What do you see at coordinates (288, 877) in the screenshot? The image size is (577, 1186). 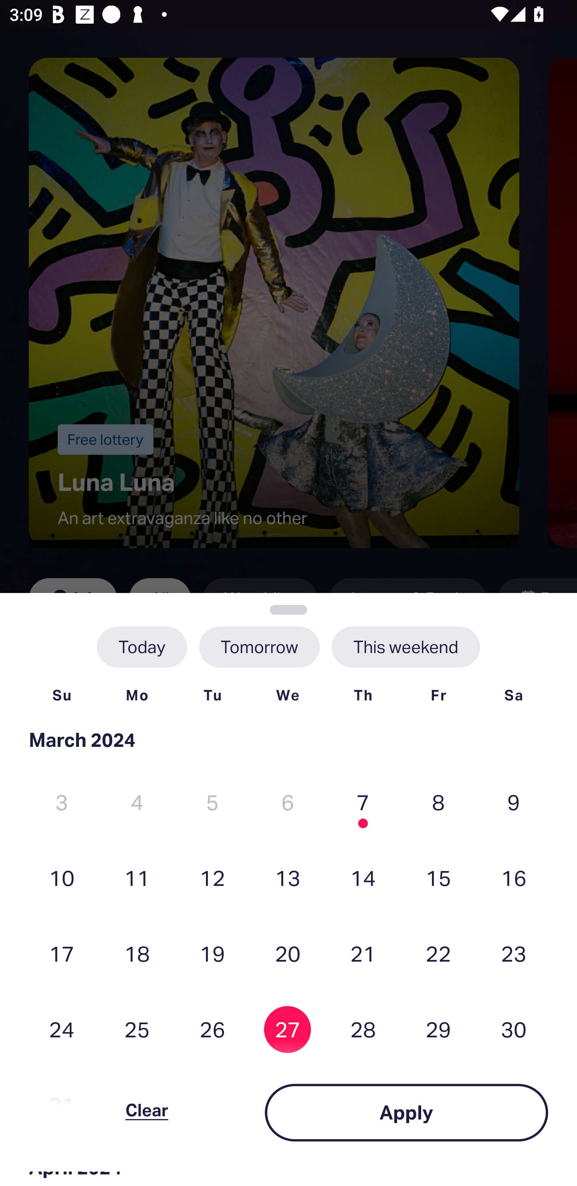 I see `13` at bounding box center [288, 877].